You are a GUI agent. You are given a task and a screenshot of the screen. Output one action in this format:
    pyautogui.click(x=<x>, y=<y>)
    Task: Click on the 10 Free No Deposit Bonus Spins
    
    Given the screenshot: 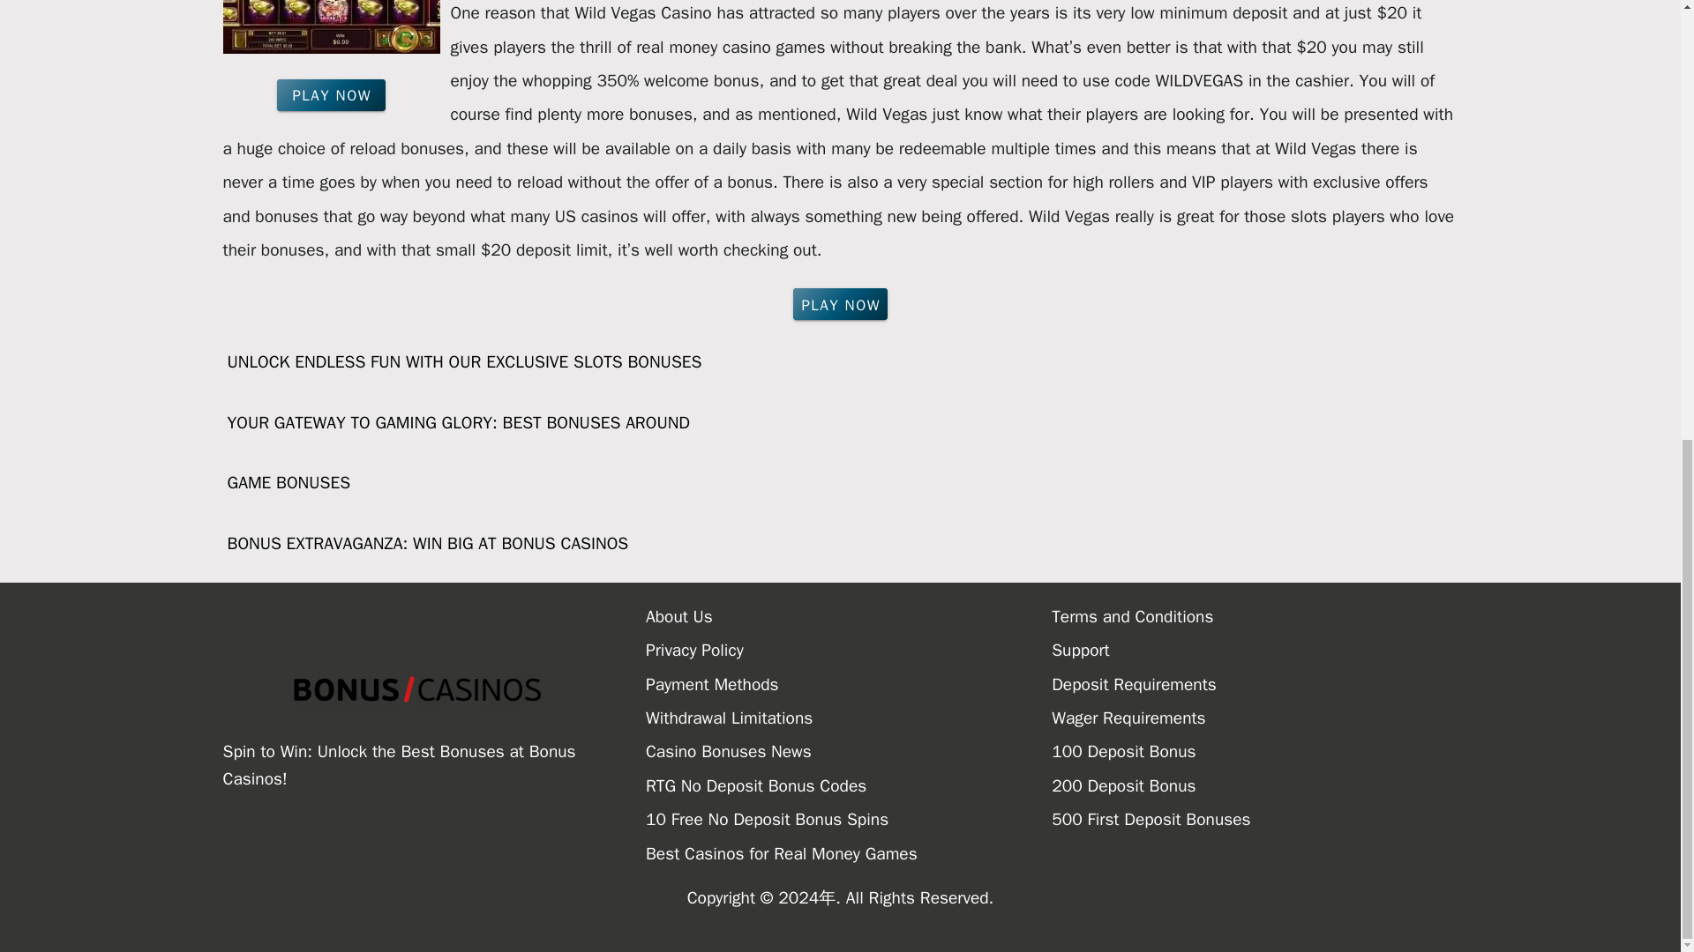 What is the action you would take?
    pyautogui.click(x=849, y=820)
    